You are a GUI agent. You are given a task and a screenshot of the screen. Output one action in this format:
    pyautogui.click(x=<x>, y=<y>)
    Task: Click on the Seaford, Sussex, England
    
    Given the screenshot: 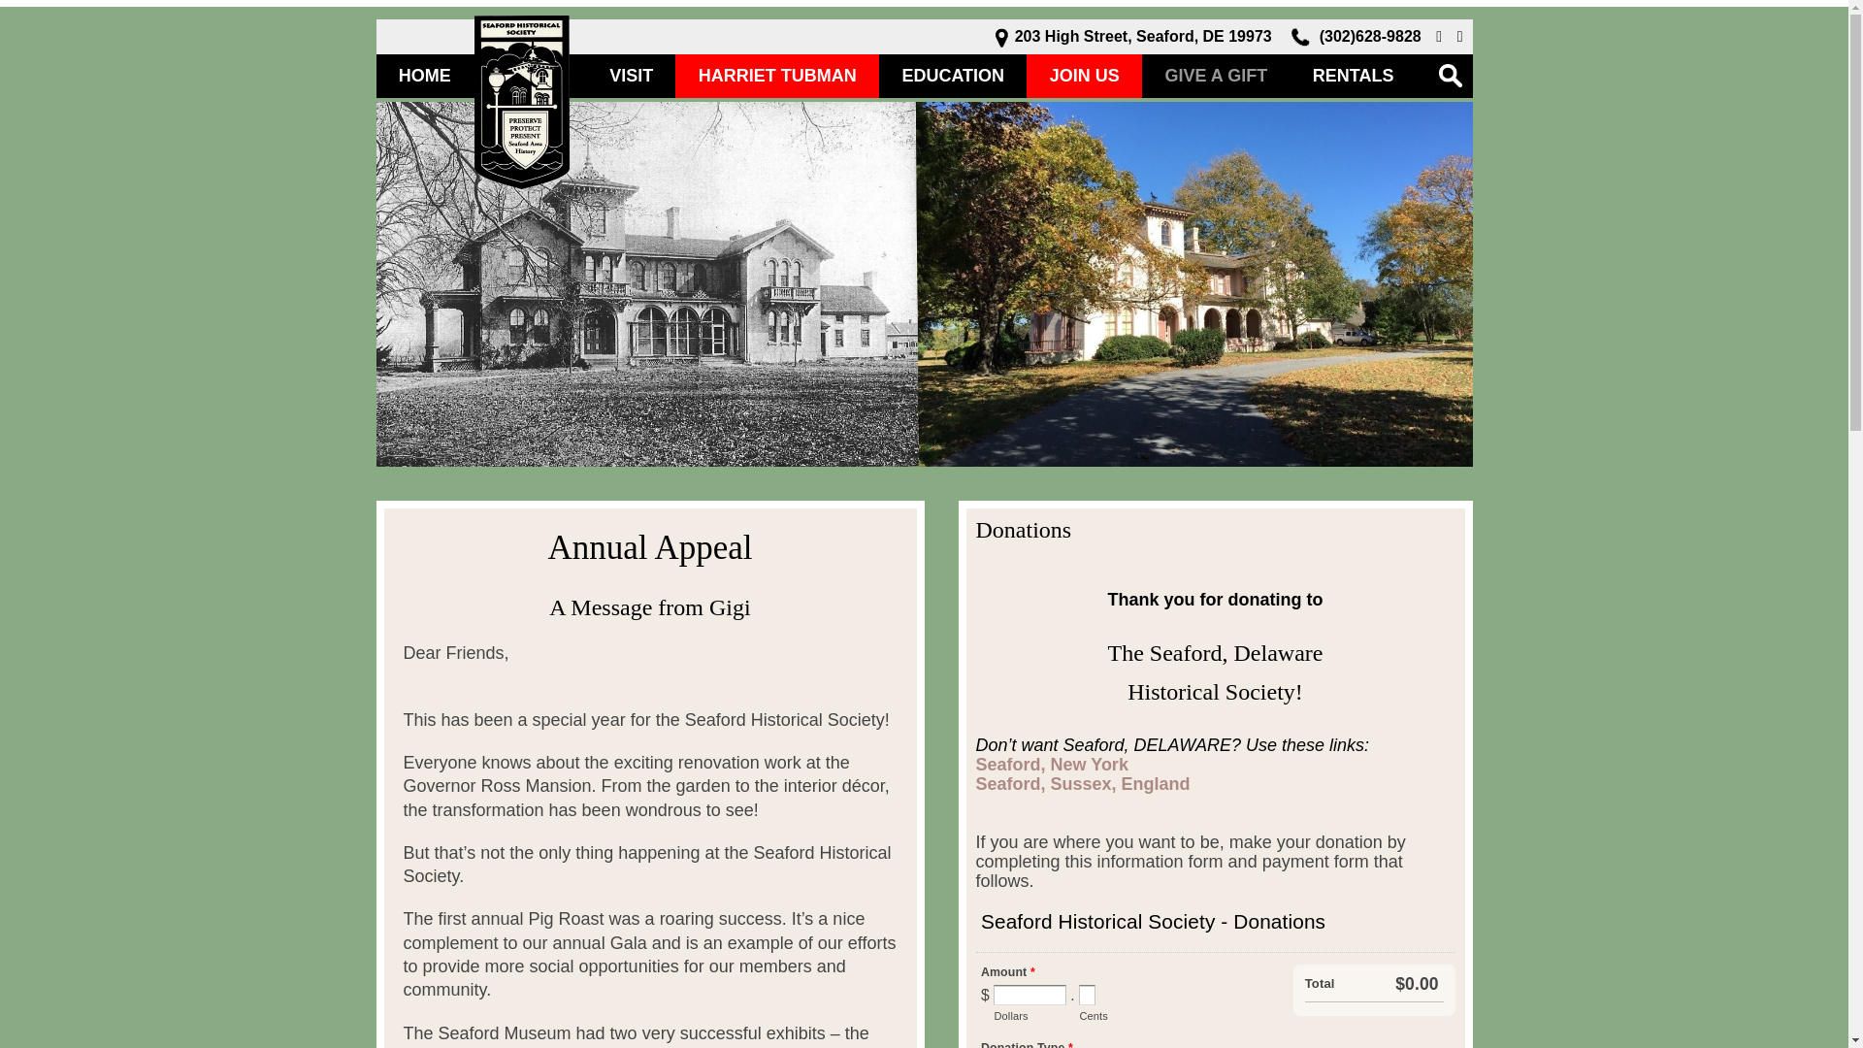 What is the action you would take?
    pyautogui.click(x=1083, y=784)
    